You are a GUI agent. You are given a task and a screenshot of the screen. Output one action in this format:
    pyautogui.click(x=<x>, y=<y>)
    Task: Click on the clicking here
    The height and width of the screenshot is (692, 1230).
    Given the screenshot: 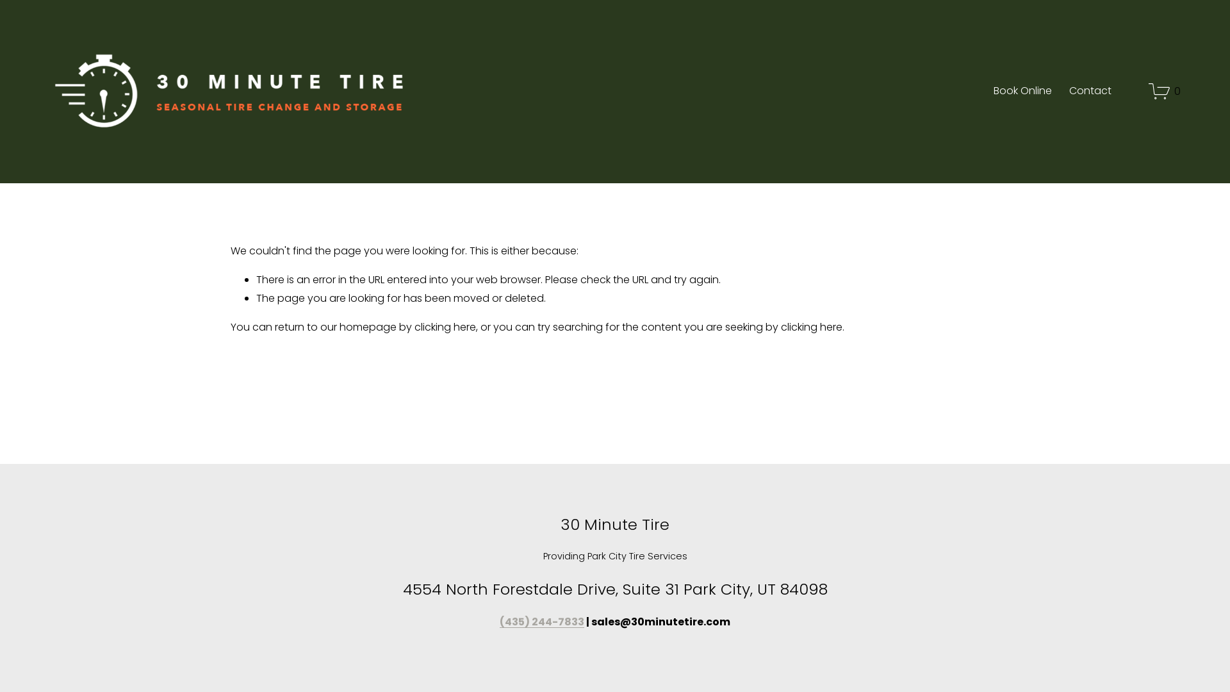 What is the action you would take?
    pyautogui.click(x=812, y=327)
    